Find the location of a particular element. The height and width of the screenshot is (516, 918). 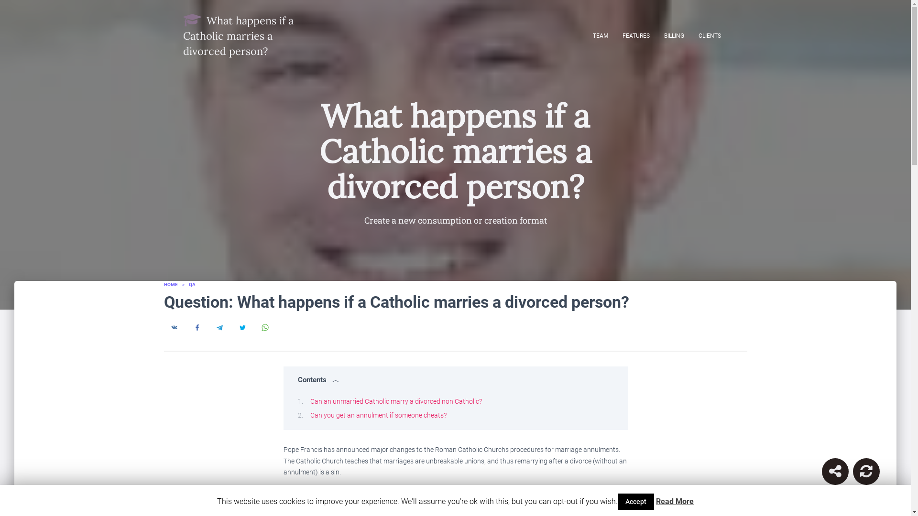

FEATURES is located at coordinates (635, 35).